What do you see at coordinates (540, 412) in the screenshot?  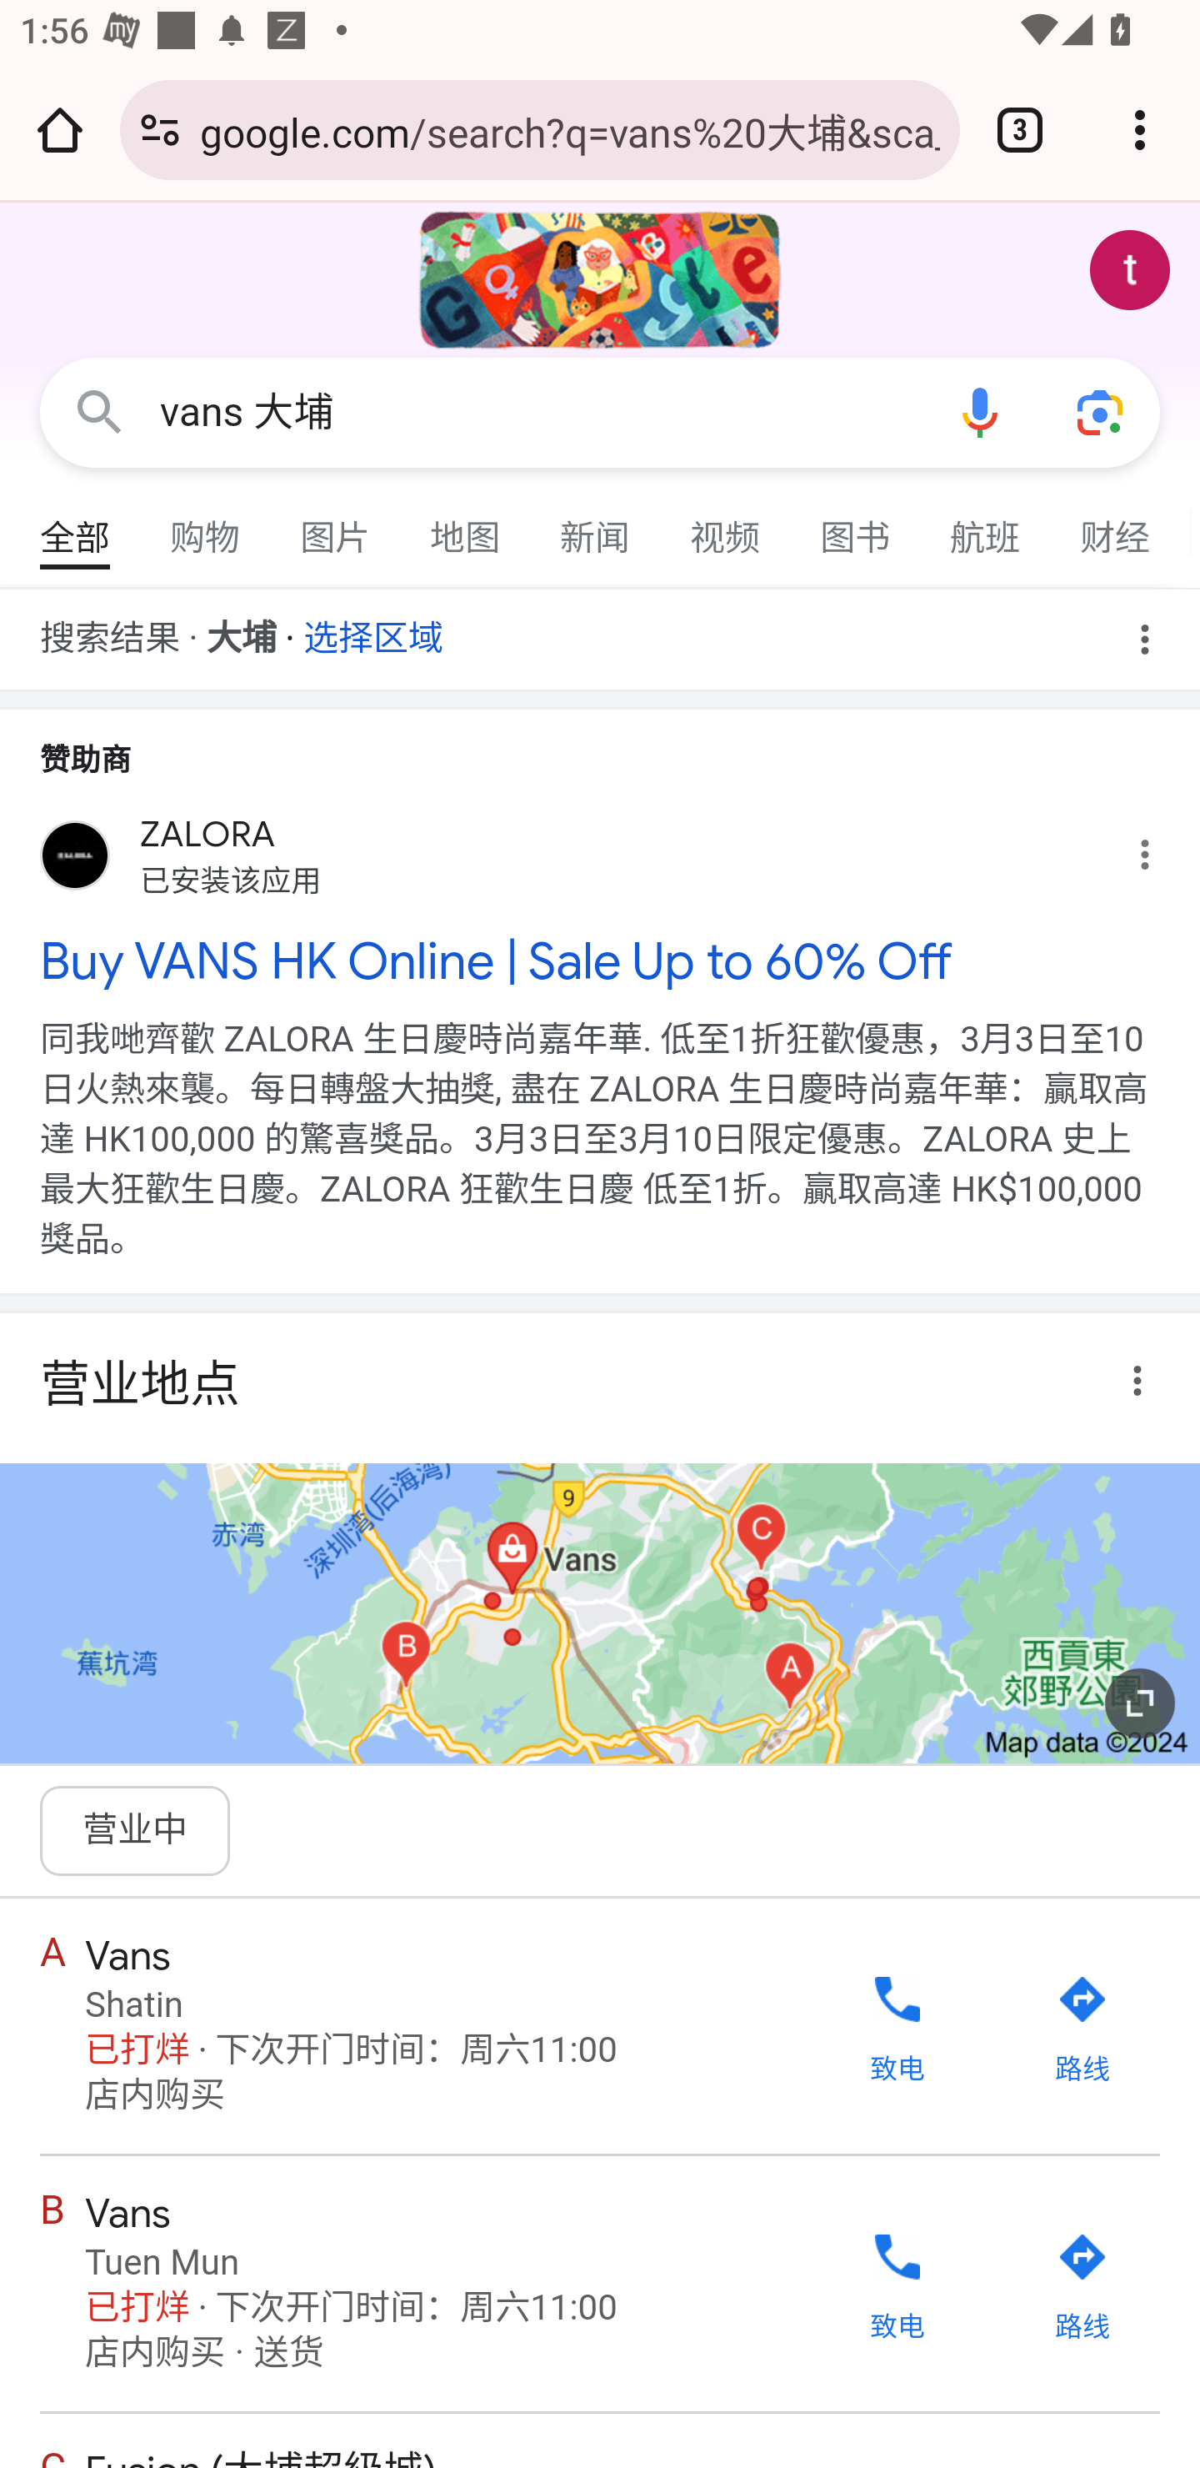 I see `vans 大埔` at bounding box center [540, 412].